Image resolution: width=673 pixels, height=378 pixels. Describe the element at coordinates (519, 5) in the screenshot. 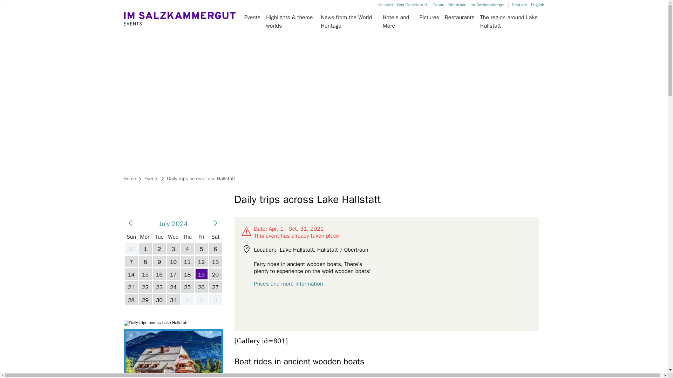

I see `Fahrten mit dem alten Salzschiff - German` at that location.